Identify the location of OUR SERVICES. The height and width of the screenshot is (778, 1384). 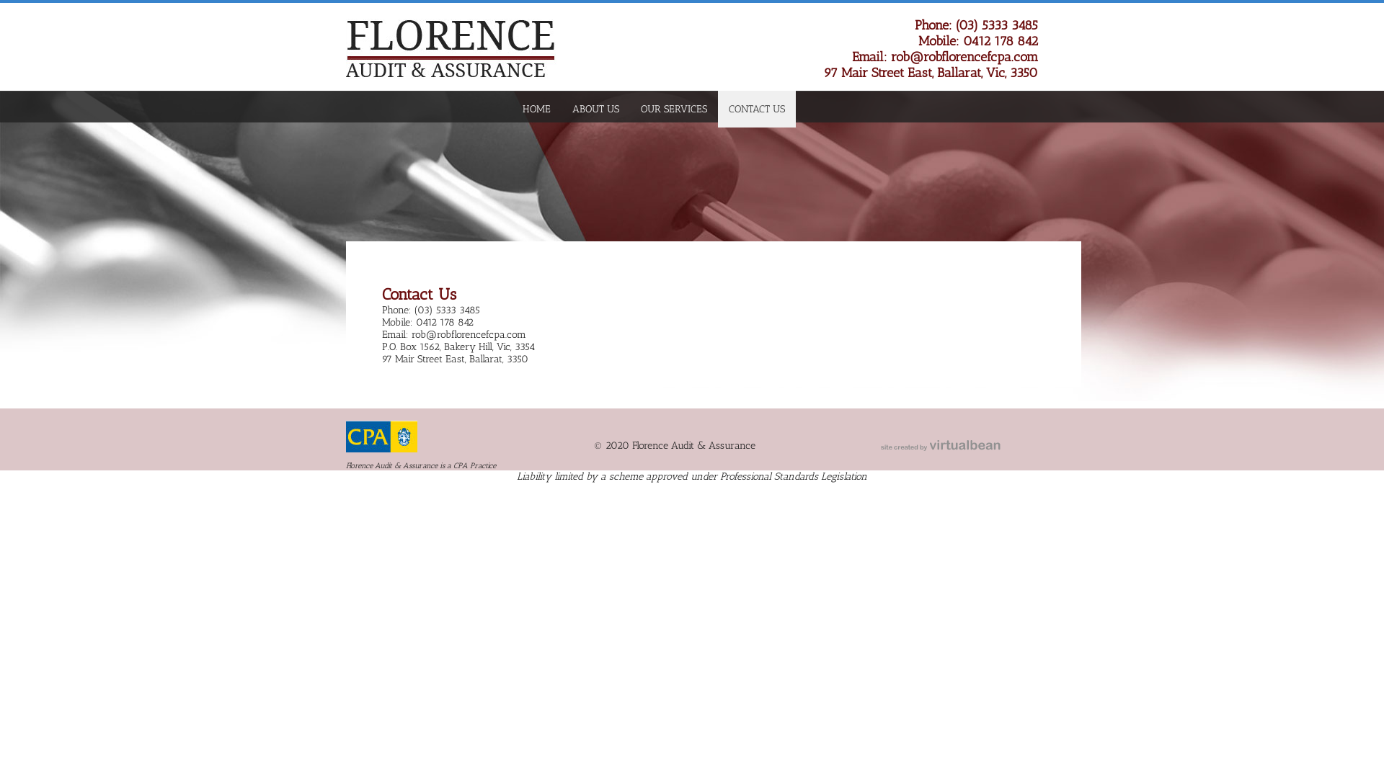
(674, 109).